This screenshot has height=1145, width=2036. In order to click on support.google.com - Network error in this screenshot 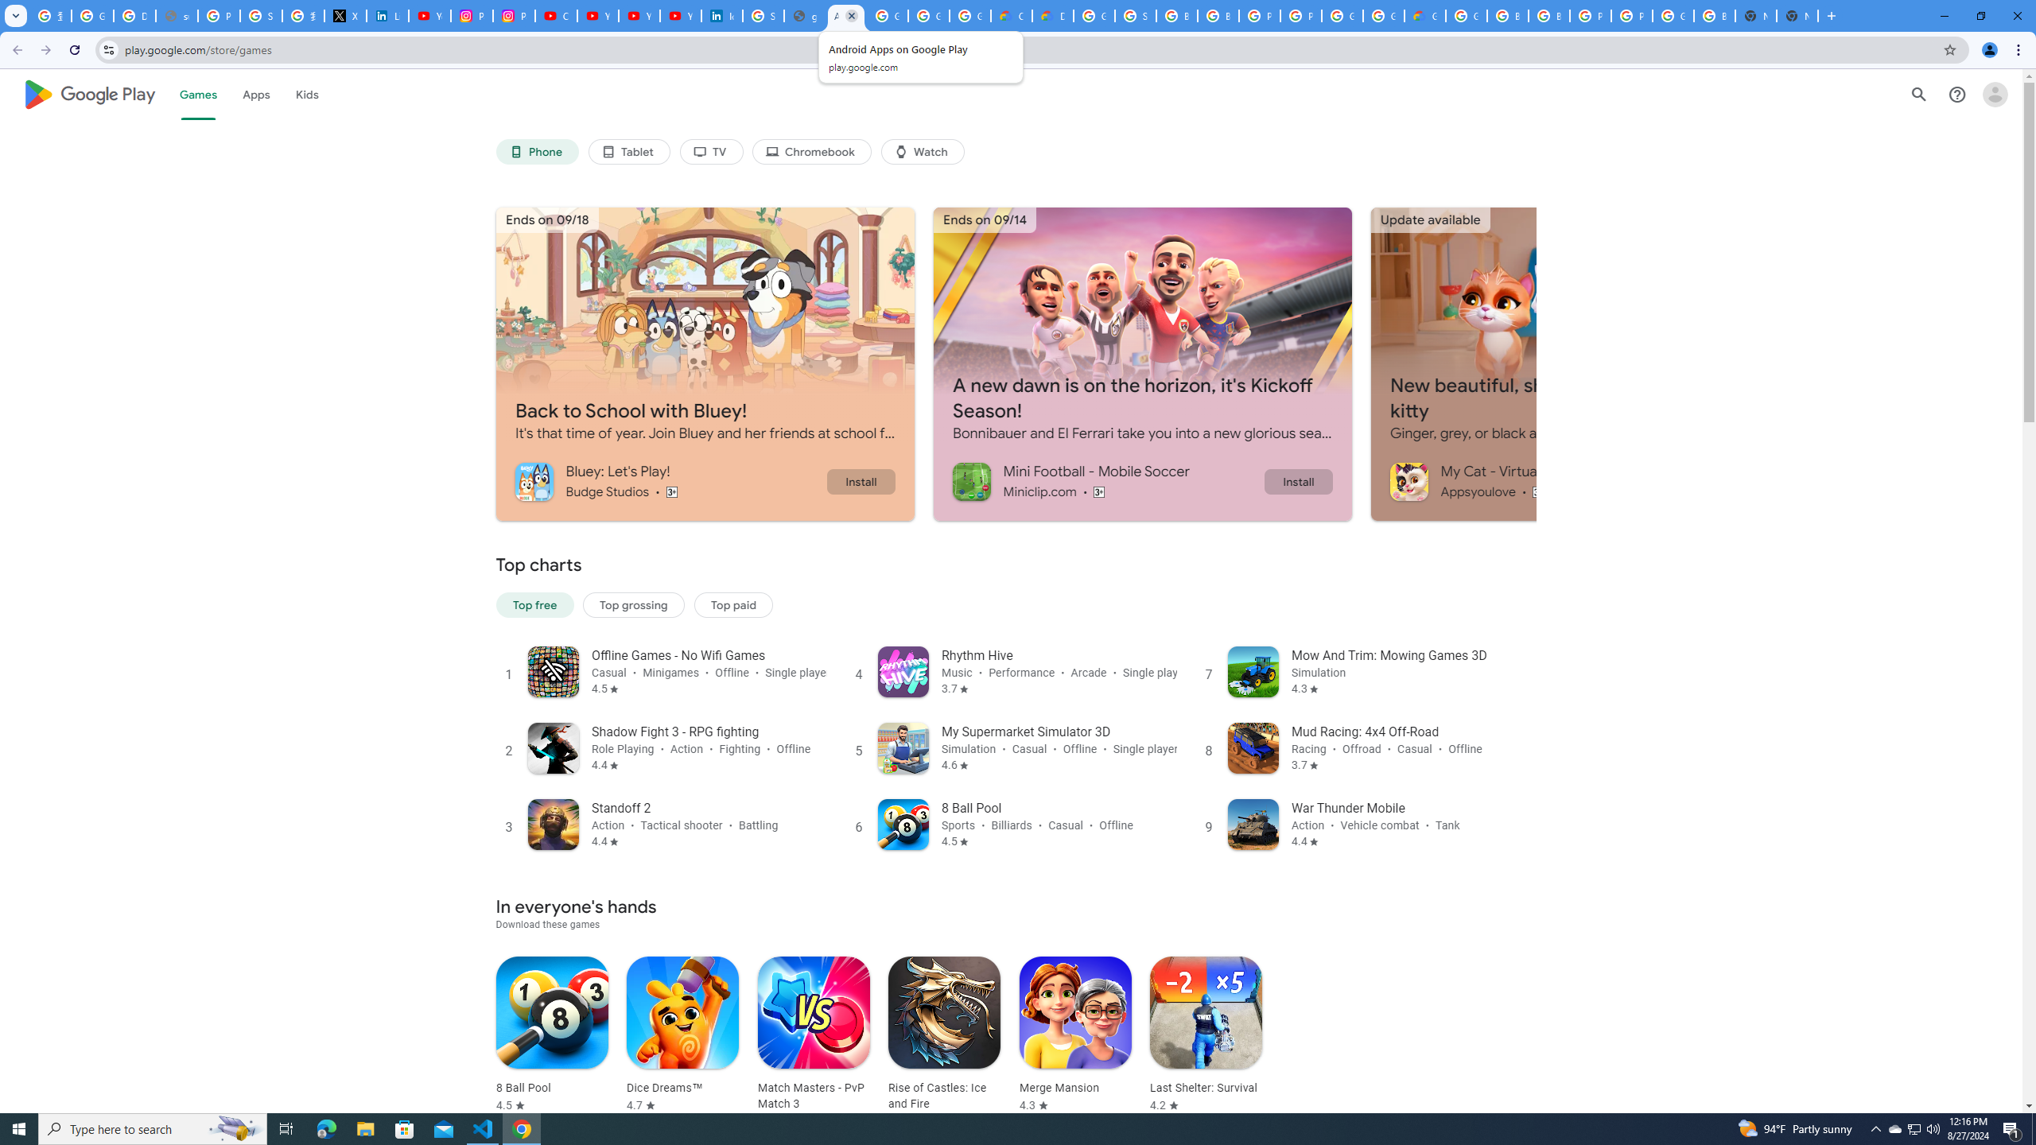, I will do `click(177, 16)`.